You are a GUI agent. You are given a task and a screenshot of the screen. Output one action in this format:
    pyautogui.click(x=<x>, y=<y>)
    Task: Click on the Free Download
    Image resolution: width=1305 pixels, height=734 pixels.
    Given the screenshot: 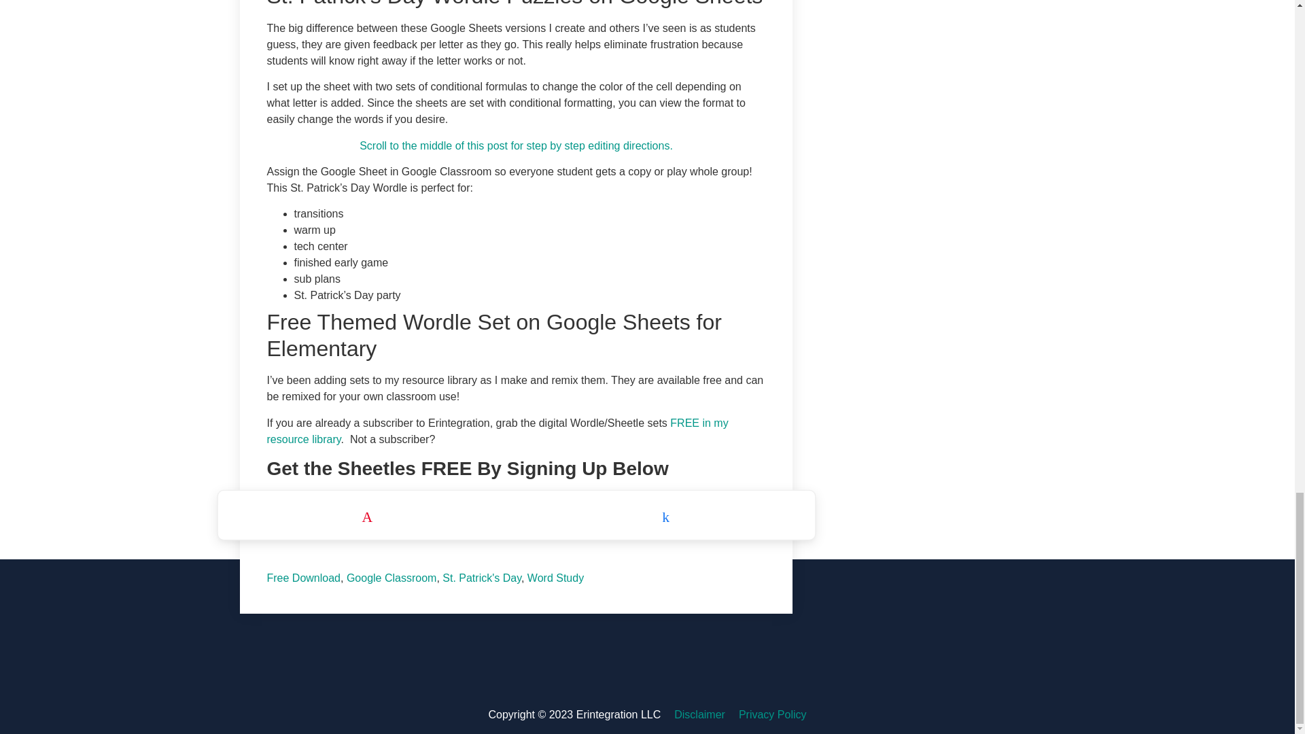 What is the action you would take?
    pyautogui.click(x=303, y=578)
    